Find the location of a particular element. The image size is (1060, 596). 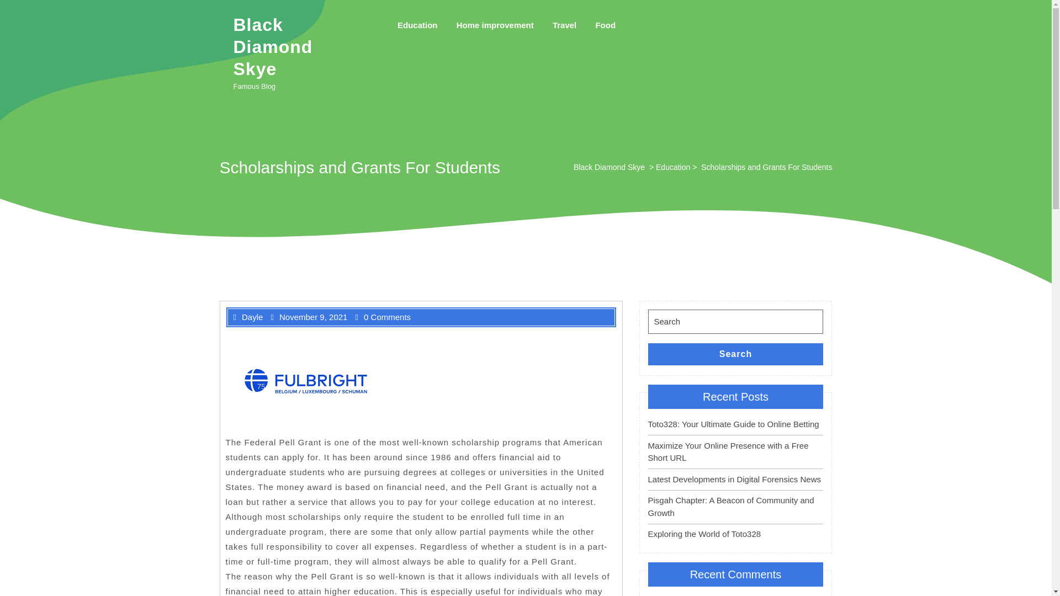

Pisgah Chapter: A Beacon of Community and Growth is located at coordinates (731, 507).